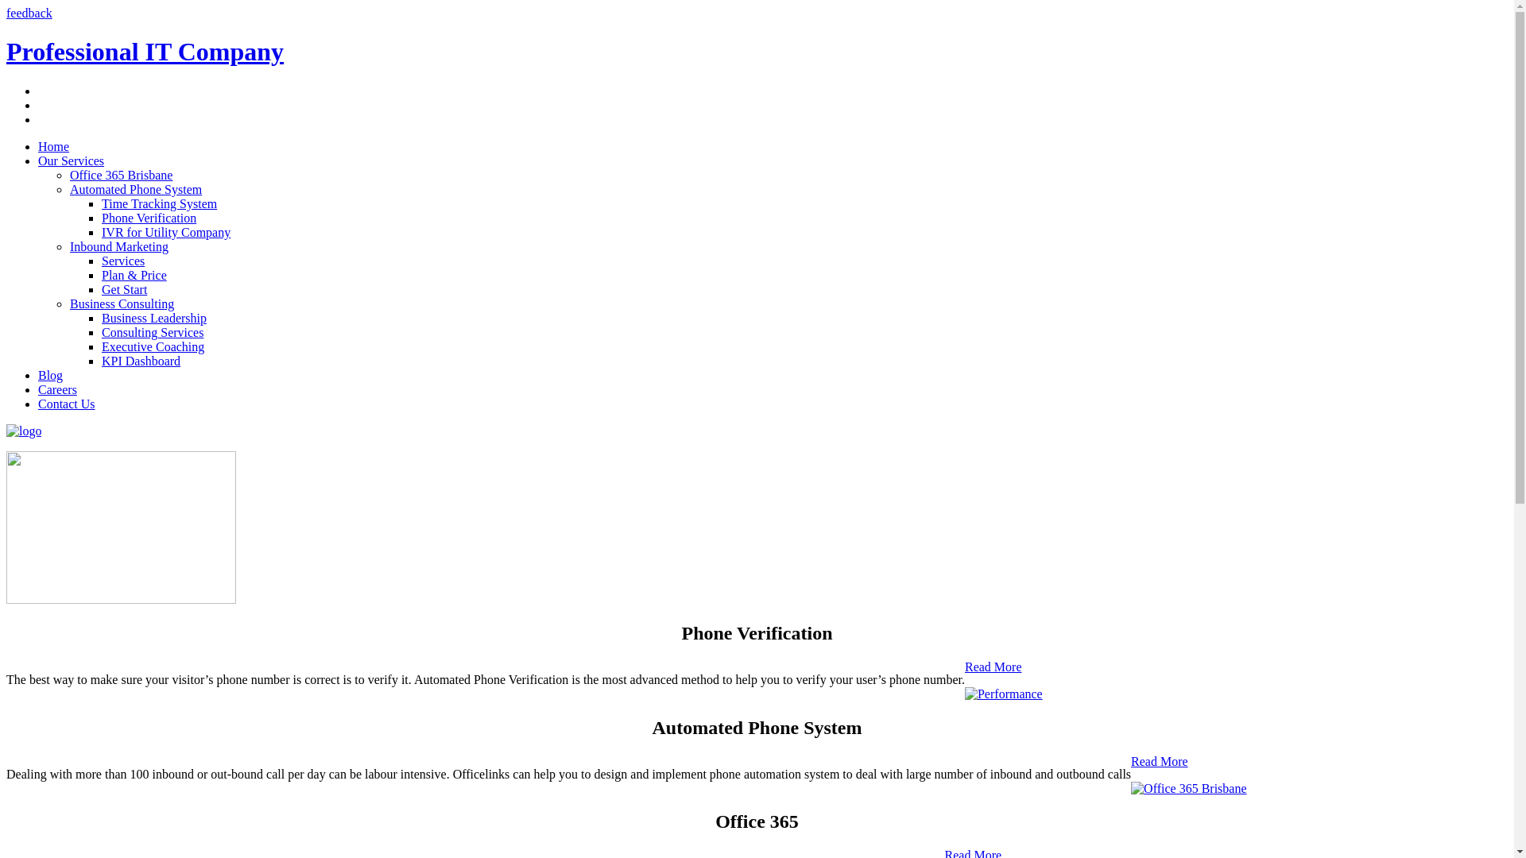 The image size is (1526, 858). What do you see at coordinates (134, 275) in the screenshot?
I see `Plan & Price` at bounding box center [134, 275].